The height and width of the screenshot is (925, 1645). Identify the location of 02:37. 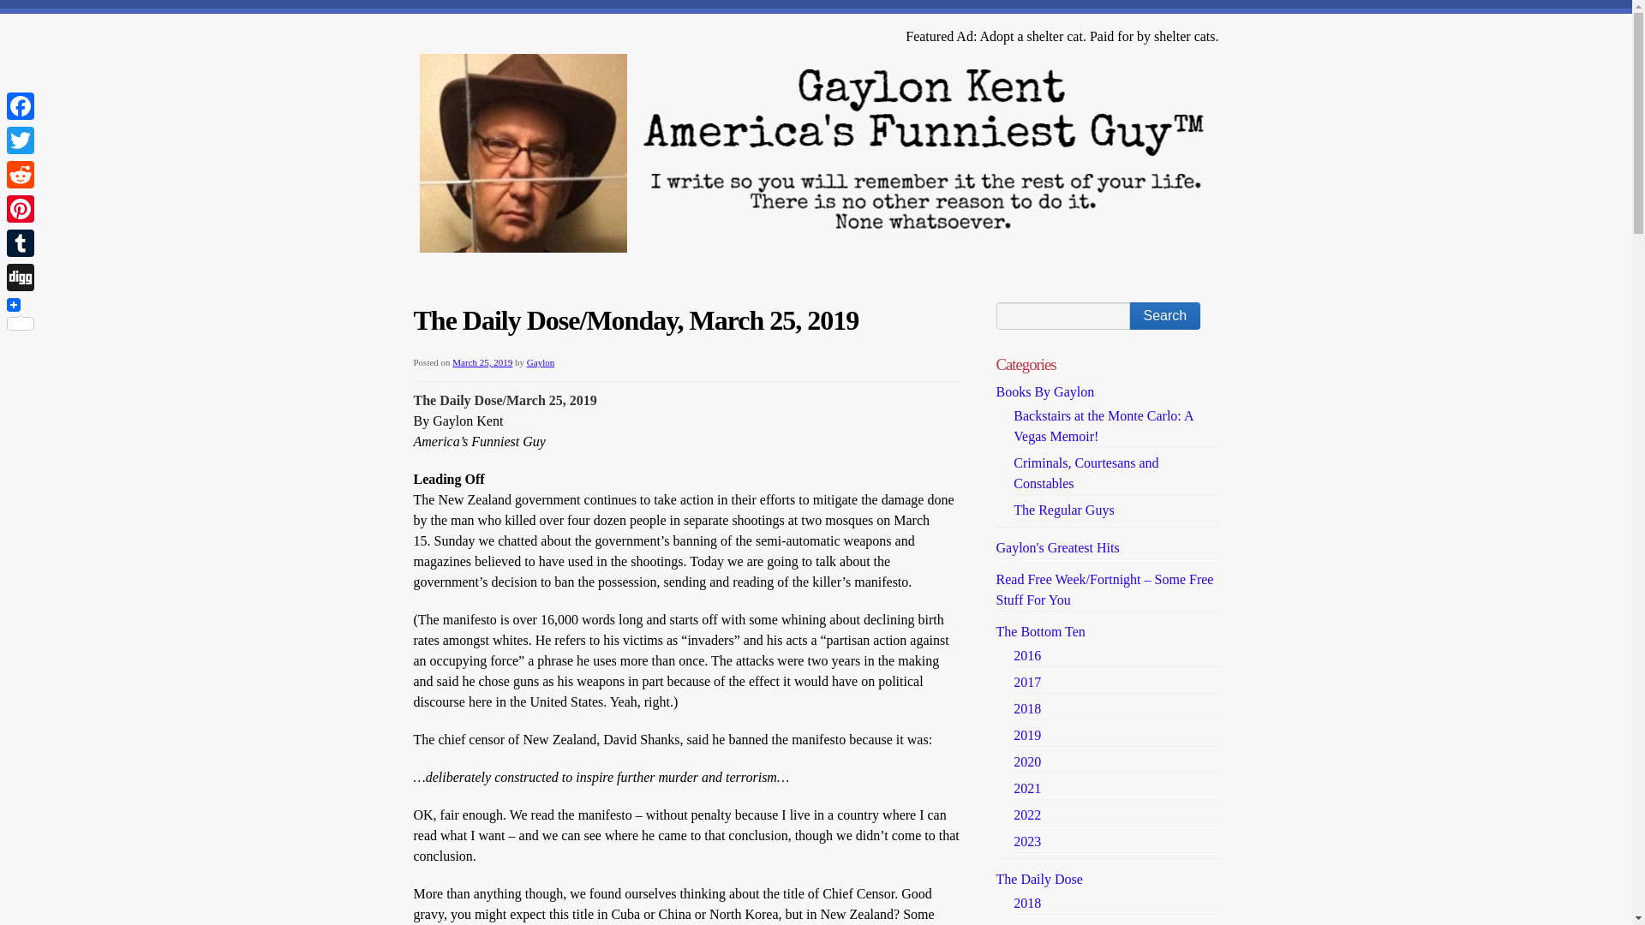
(482, 361).